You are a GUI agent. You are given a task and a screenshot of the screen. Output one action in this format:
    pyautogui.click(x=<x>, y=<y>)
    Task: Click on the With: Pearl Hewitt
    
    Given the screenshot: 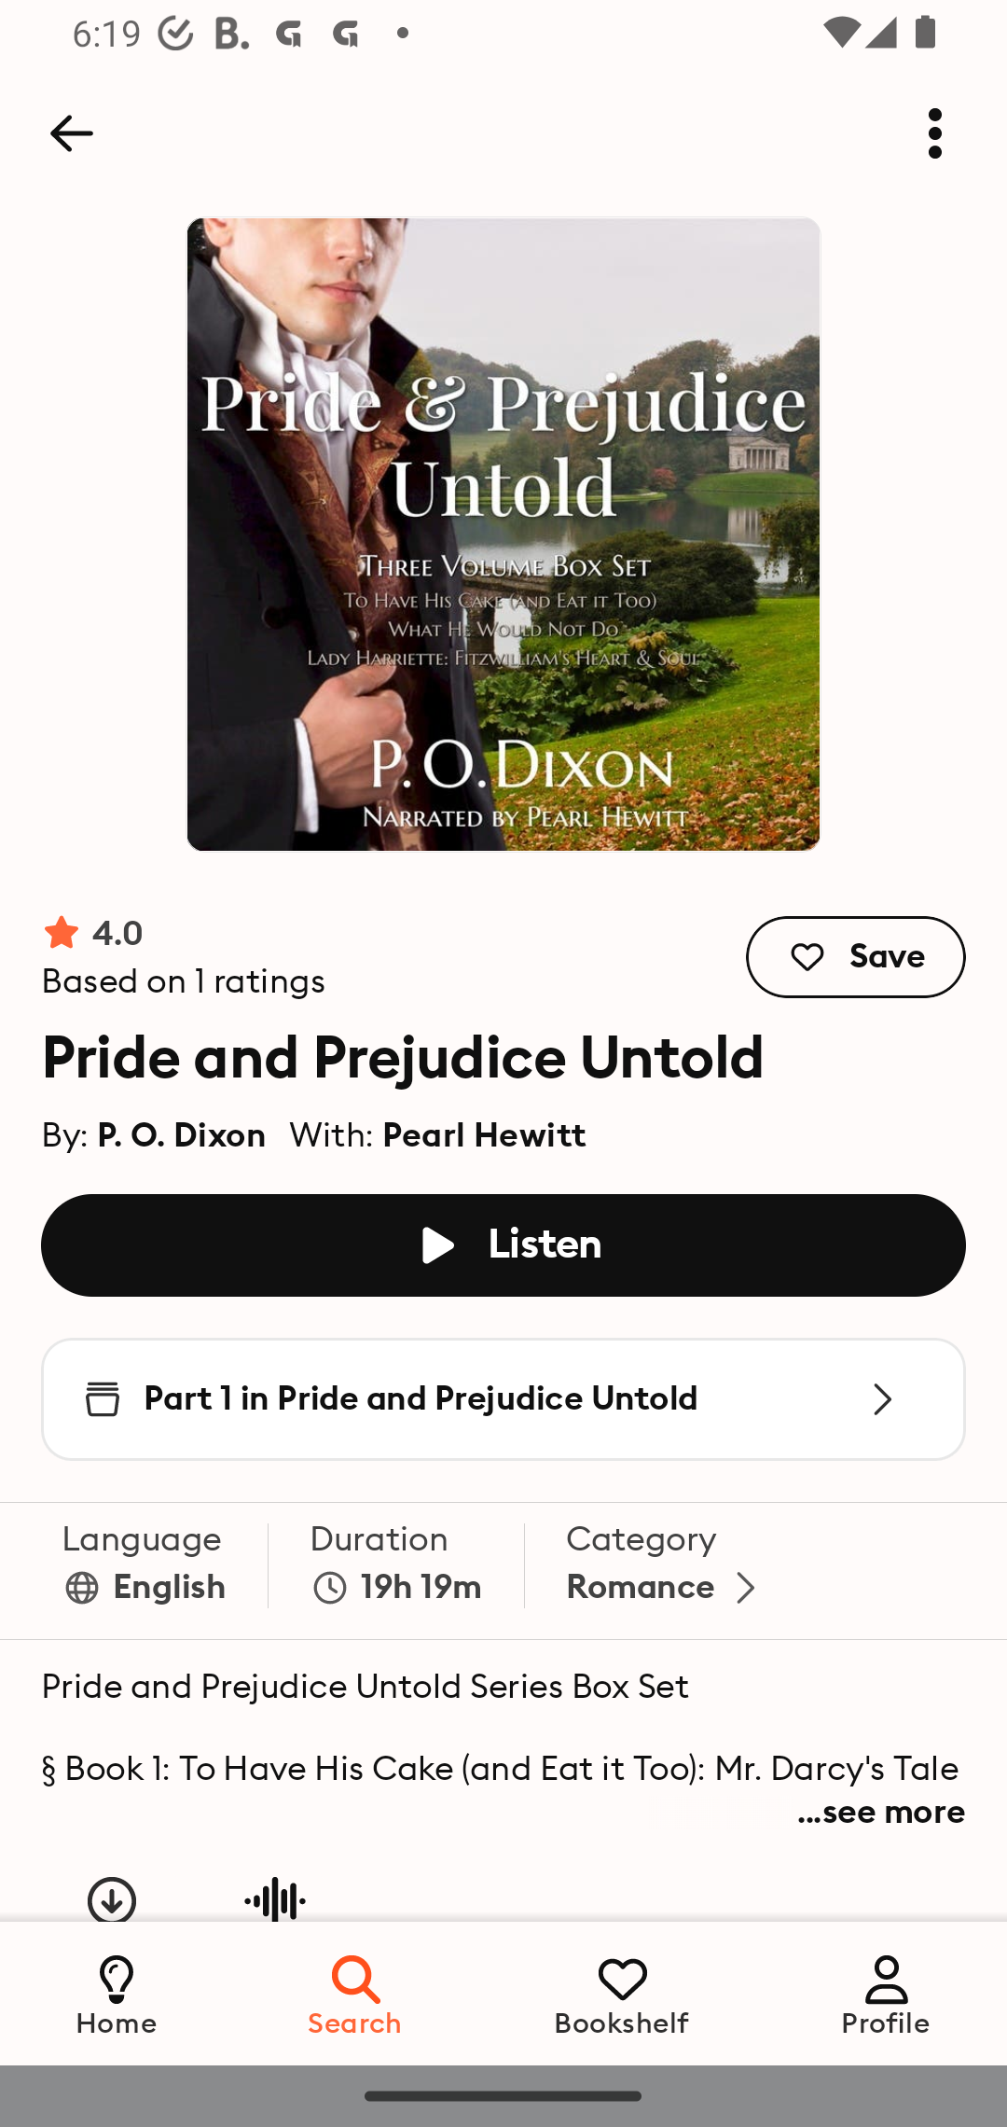 What is the action you would take?
    pyautogui.click(x=437, y=1129)
    